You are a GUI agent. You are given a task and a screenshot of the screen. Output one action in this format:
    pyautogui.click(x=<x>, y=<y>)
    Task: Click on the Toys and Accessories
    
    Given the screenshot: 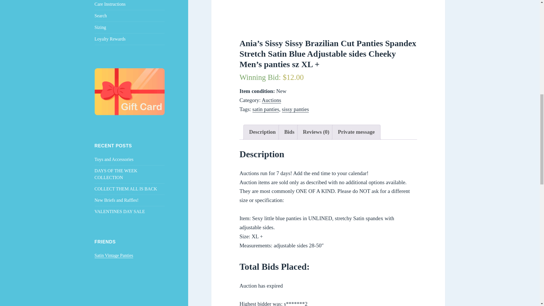 What is the action you would take?
    pyautogui.click(x=114, y=159)
    